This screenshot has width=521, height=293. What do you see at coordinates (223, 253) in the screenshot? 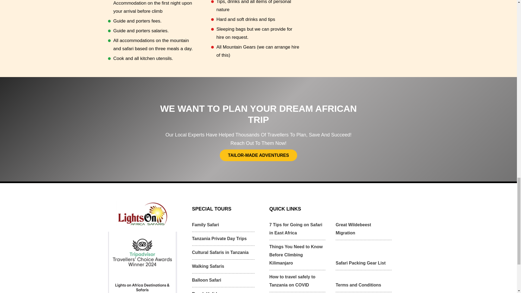
I see `Cultural Safaris in Tanzania` at bounding box center [223, 253].